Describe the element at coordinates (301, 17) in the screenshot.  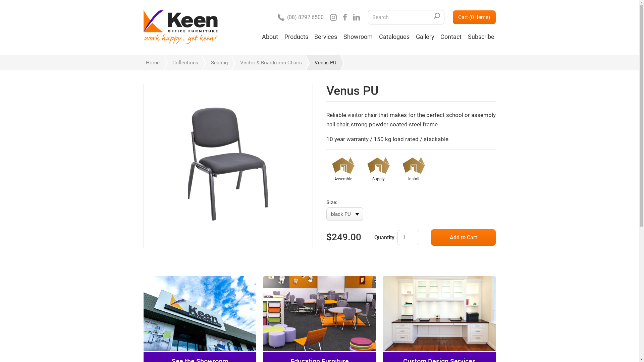
I see `  (08) 8292 6500` at that location.